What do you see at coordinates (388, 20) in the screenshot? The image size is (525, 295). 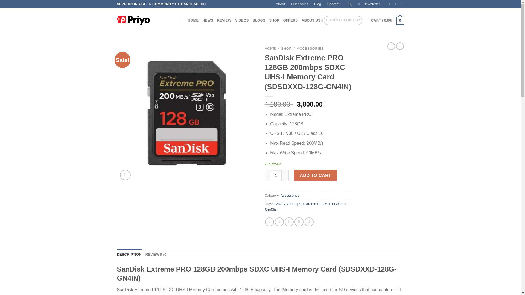 I see `Cart` at bounding box center [388, 20].